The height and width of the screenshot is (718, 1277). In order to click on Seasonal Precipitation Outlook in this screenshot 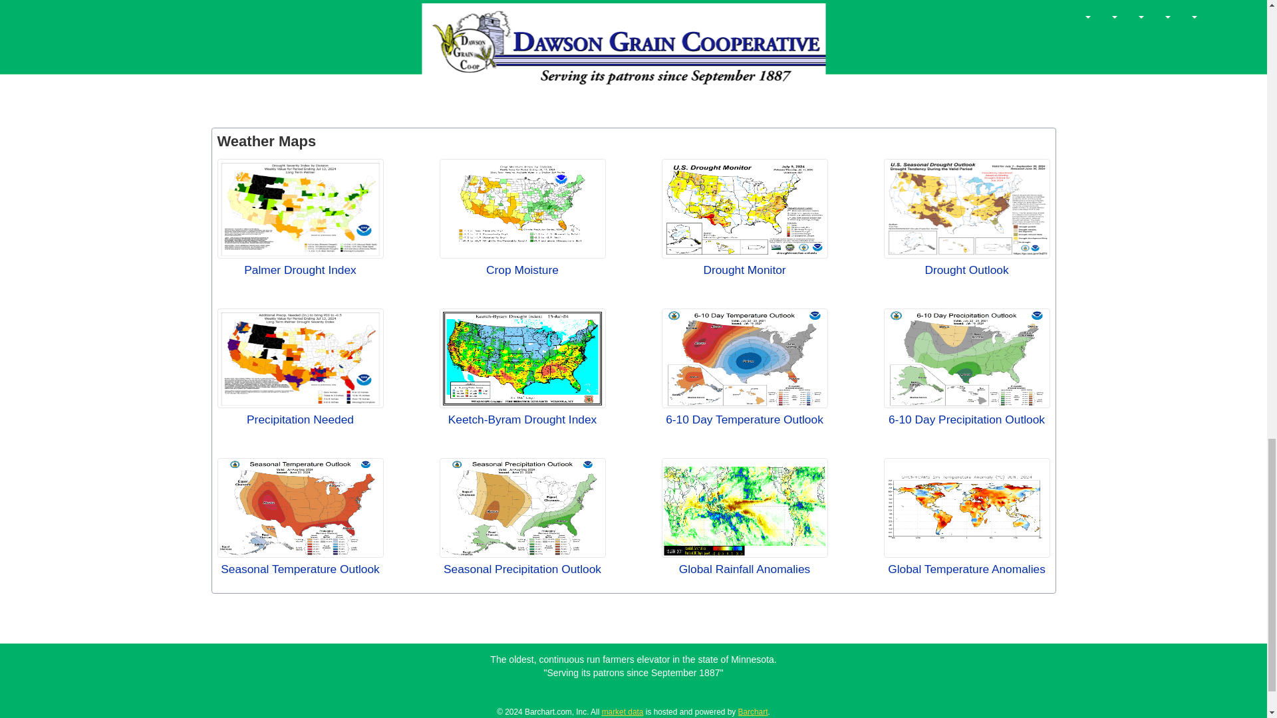, I will do `click(522, 508)`.